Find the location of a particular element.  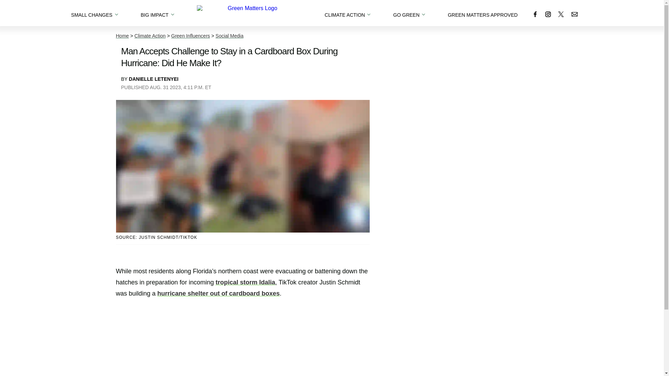

LINK TO INSTAGRAM is located at coordinates (548, 14).